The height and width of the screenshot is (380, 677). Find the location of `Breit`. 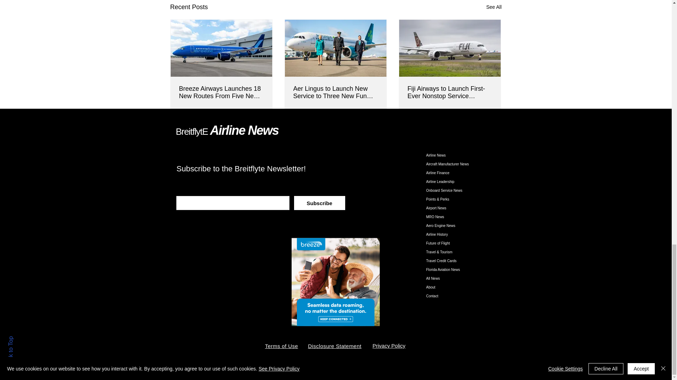

Breit is located at coordinates (184, 131).